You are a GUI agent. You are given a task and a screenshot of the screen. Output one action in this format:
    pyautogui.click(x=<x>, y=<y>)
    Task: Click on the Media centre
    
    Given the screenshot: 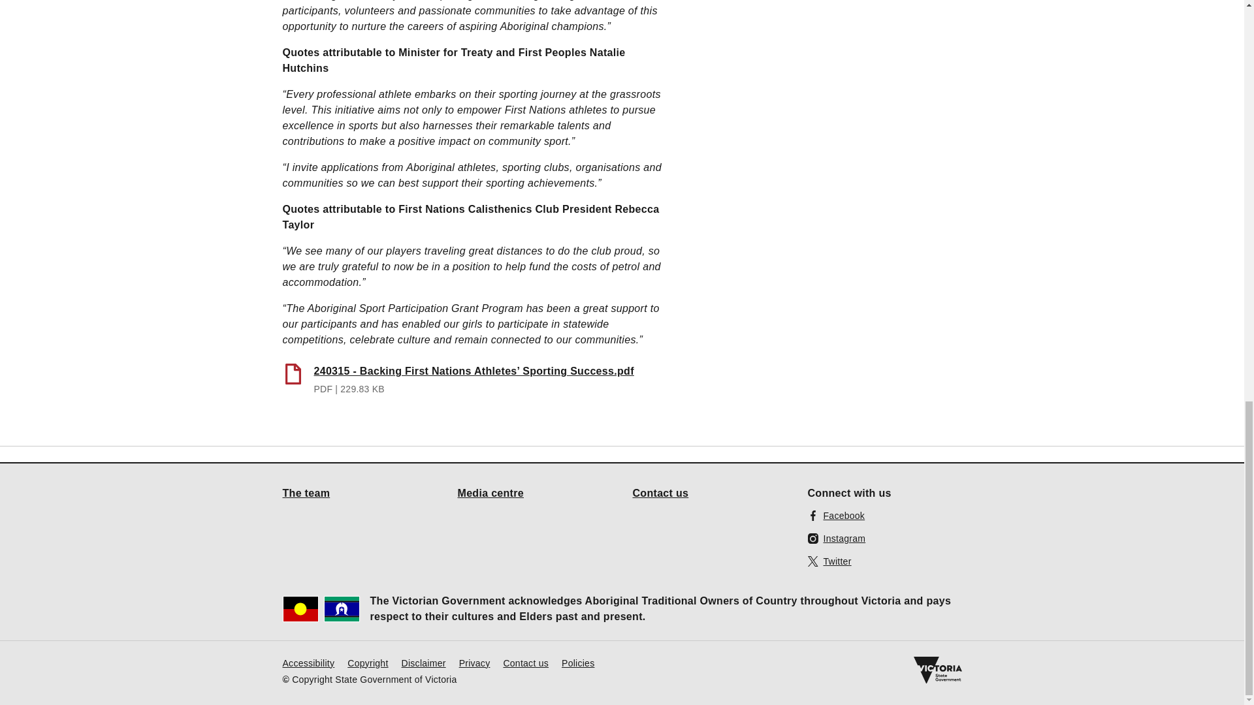 What is the action you would take?
    pyautogui.click(x=490, y=492)
    